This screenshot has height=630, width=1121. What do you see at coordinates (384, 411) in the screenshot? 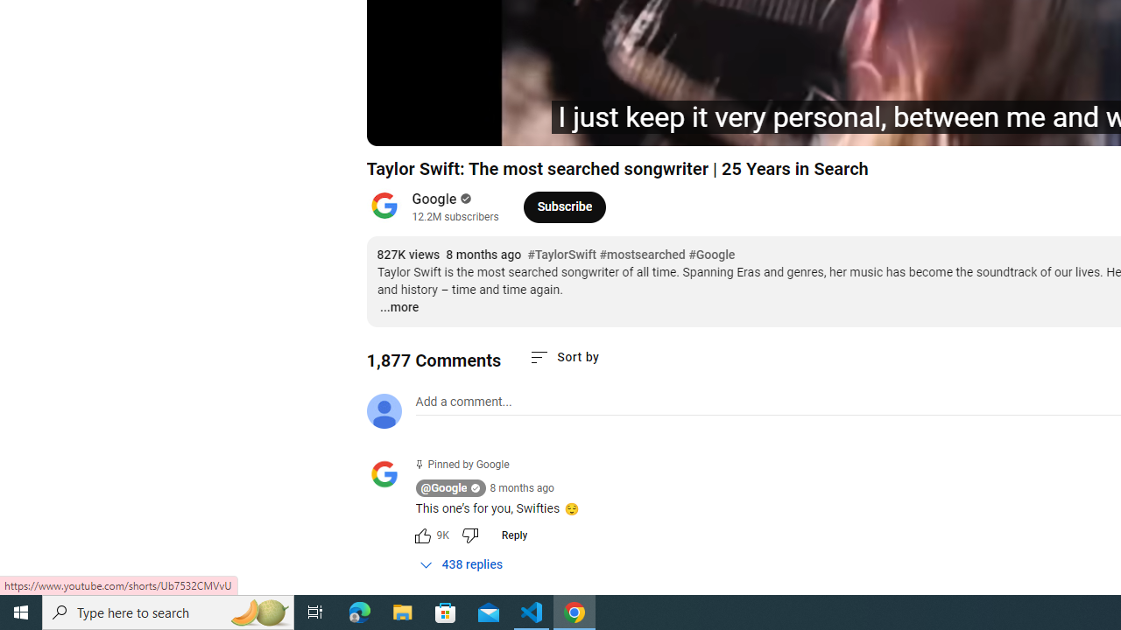
I see `Default profile photo` at bounding box center [384, 411].